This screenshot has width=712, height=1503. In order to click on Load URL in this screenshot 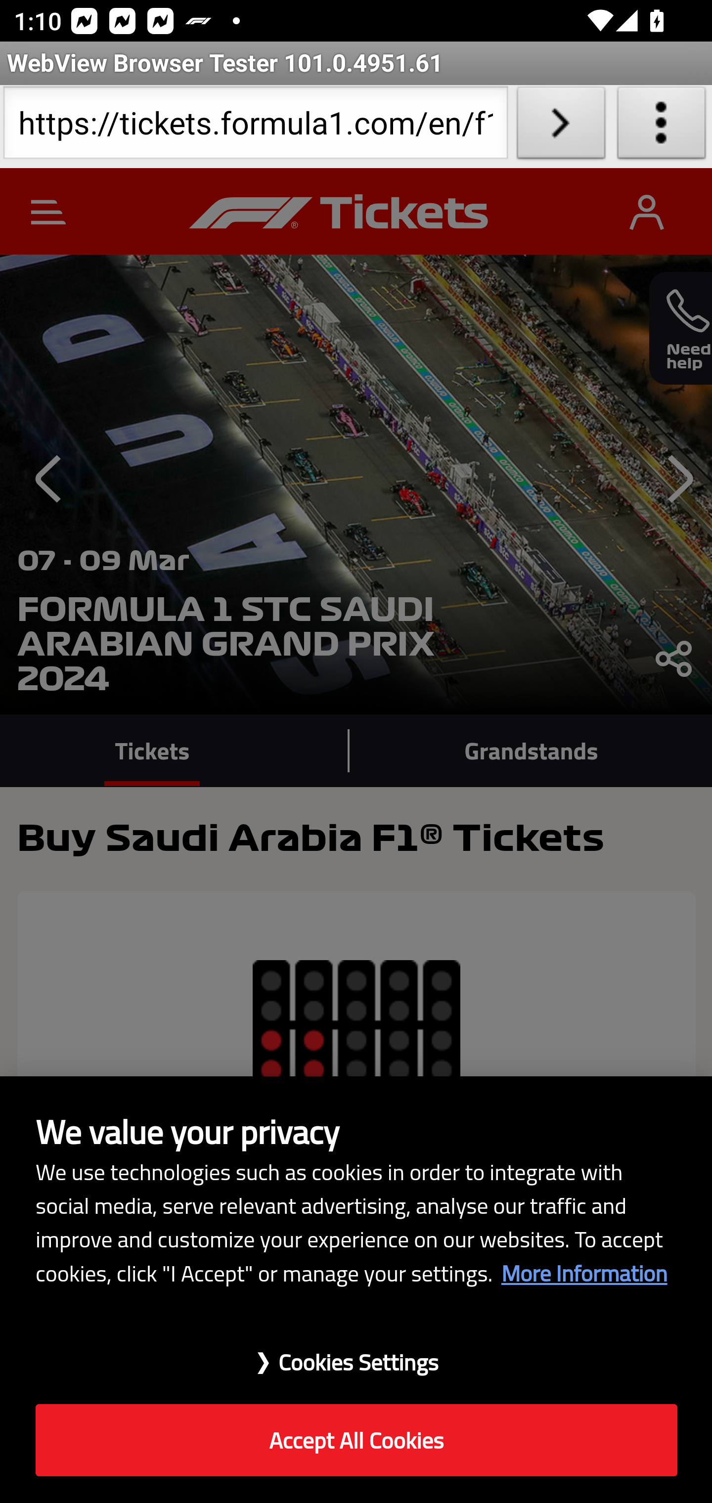, I will do `click(561, 127)`.